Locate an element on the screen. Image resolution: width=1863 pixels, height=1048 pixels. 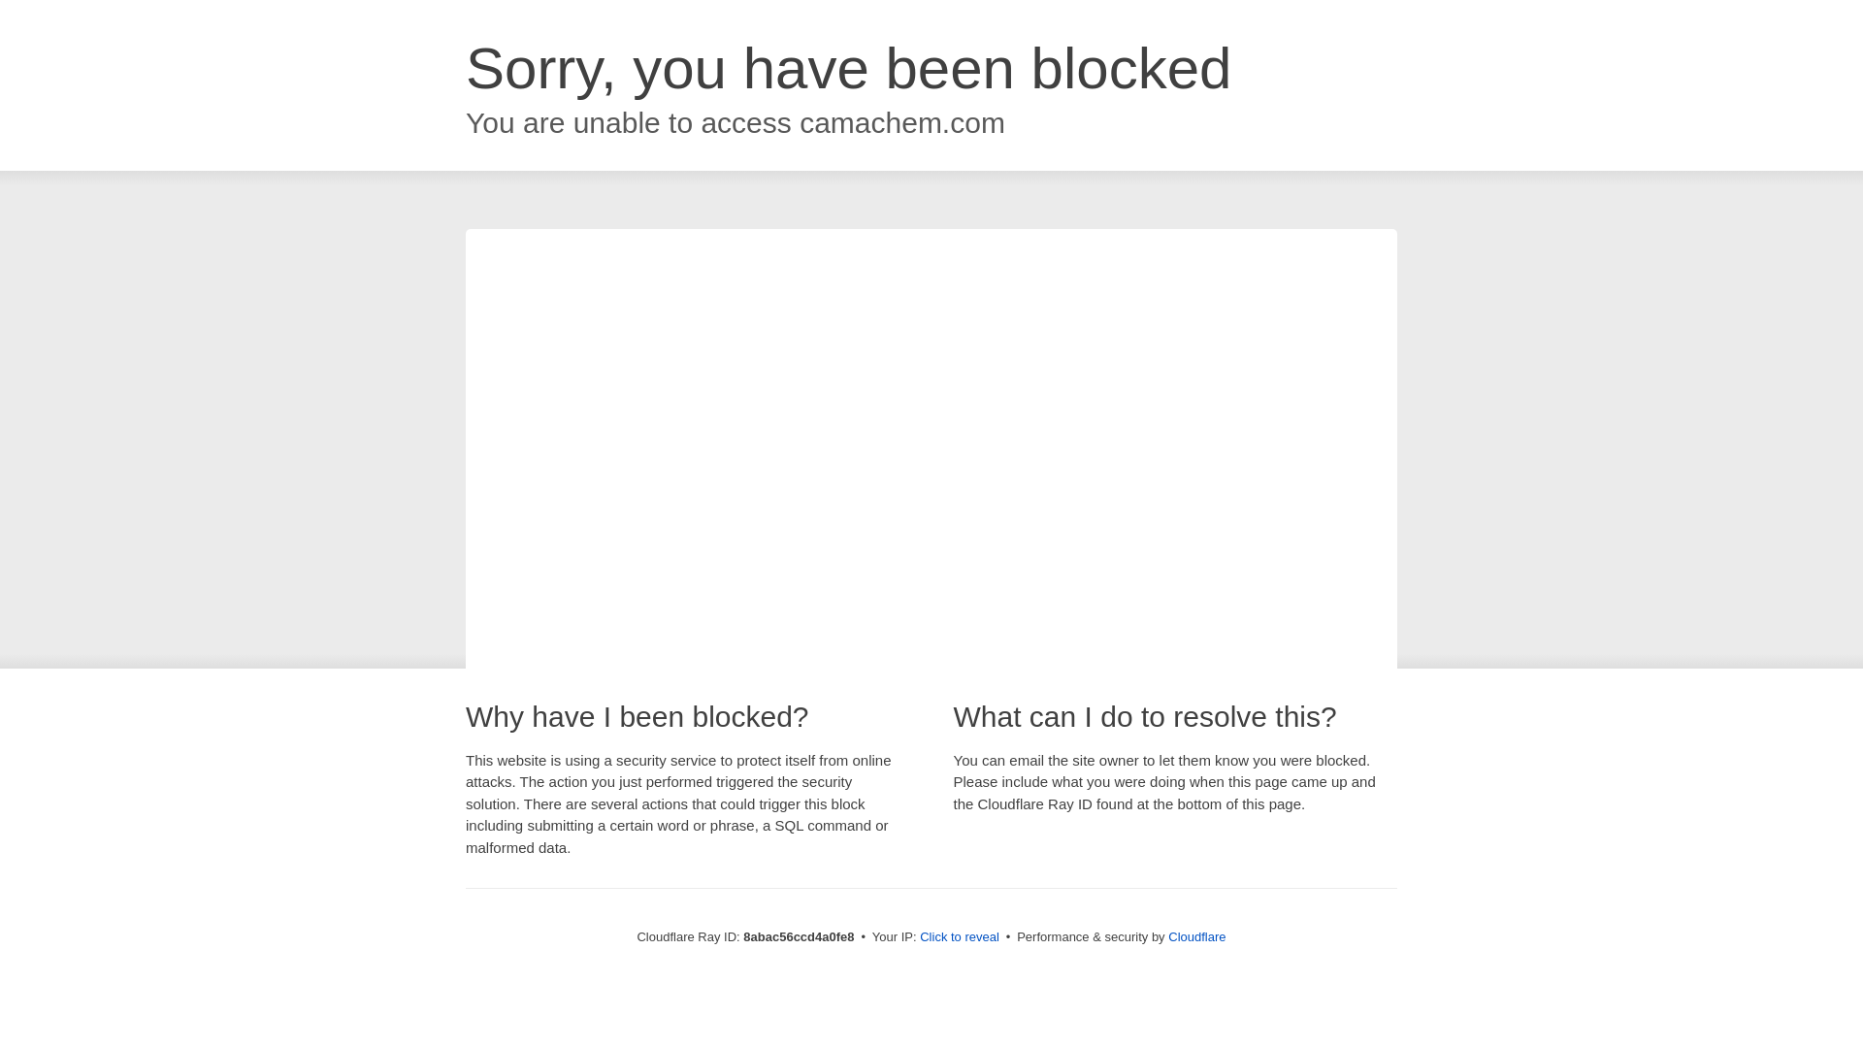
Cloudflare is located at coordinates (1196, 936).